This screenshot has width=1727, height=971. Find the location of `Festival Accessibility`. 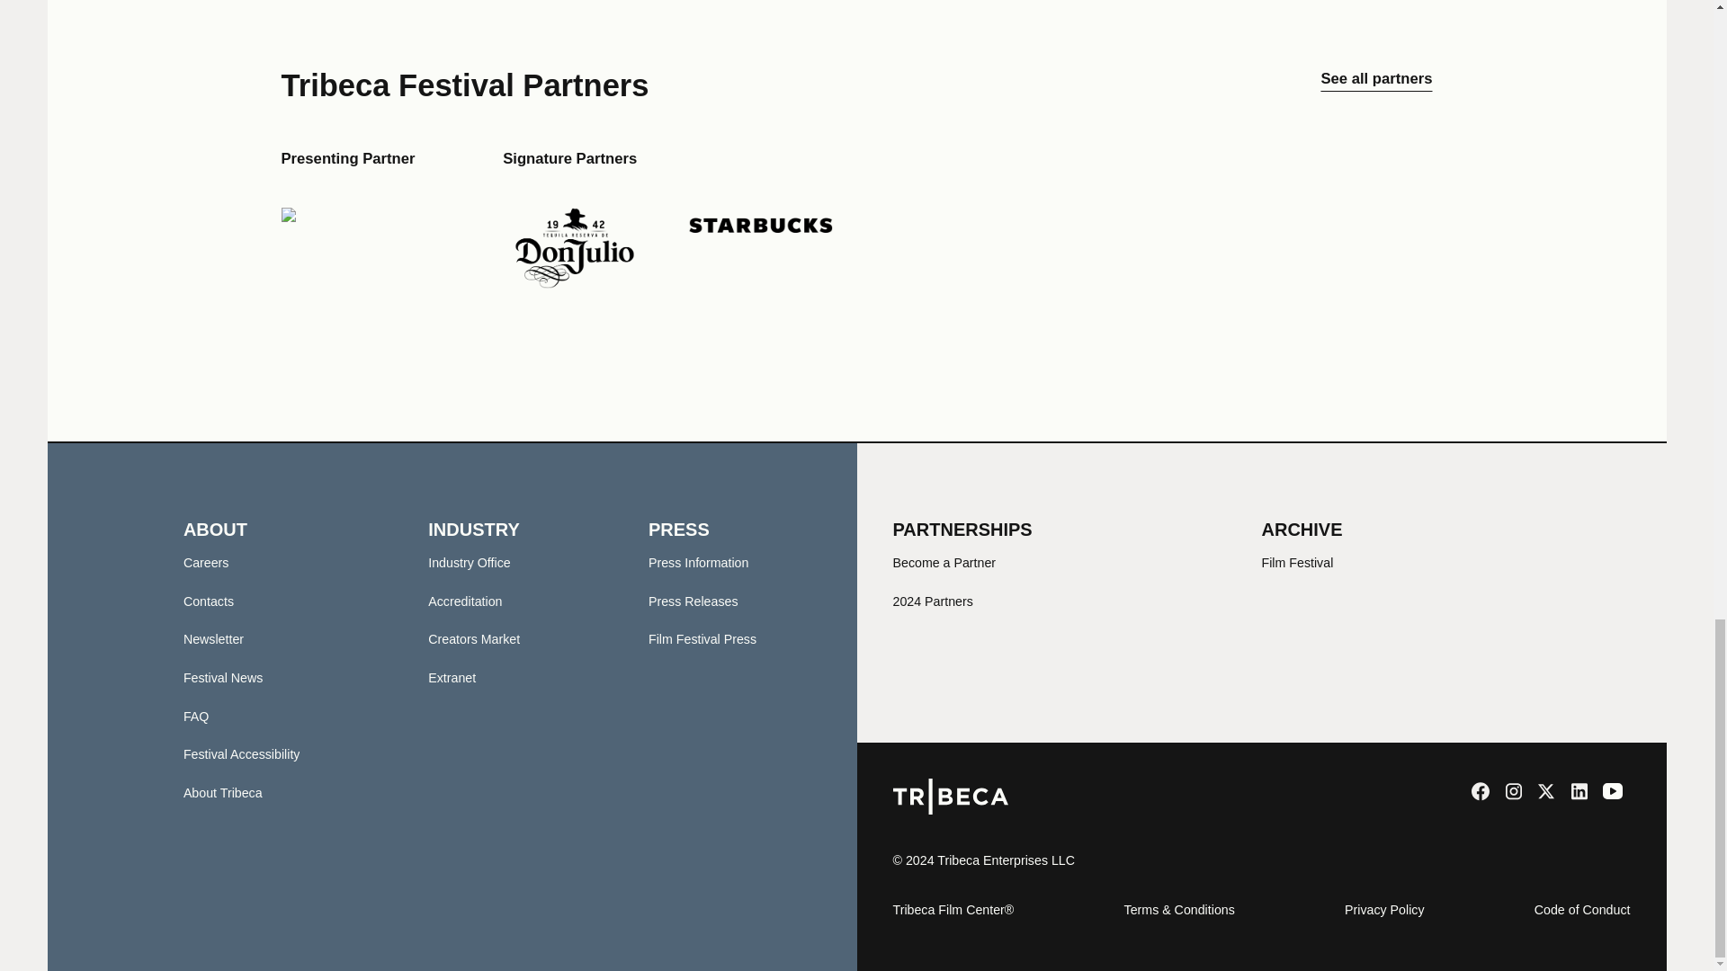

Festival Accessibility is located at coordinates (241, 753).